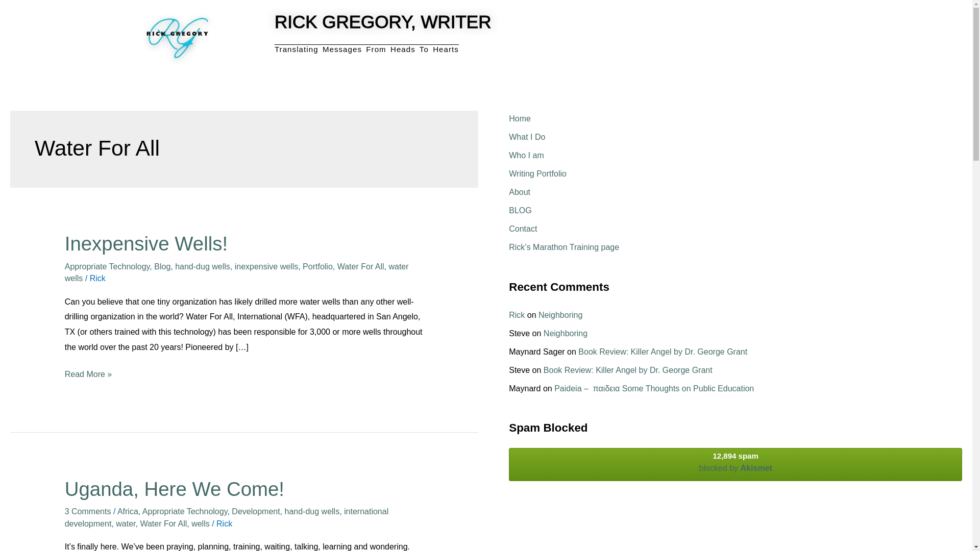 This screenshot has height=551, width=980. I want to click on international development, so click(226, 517).